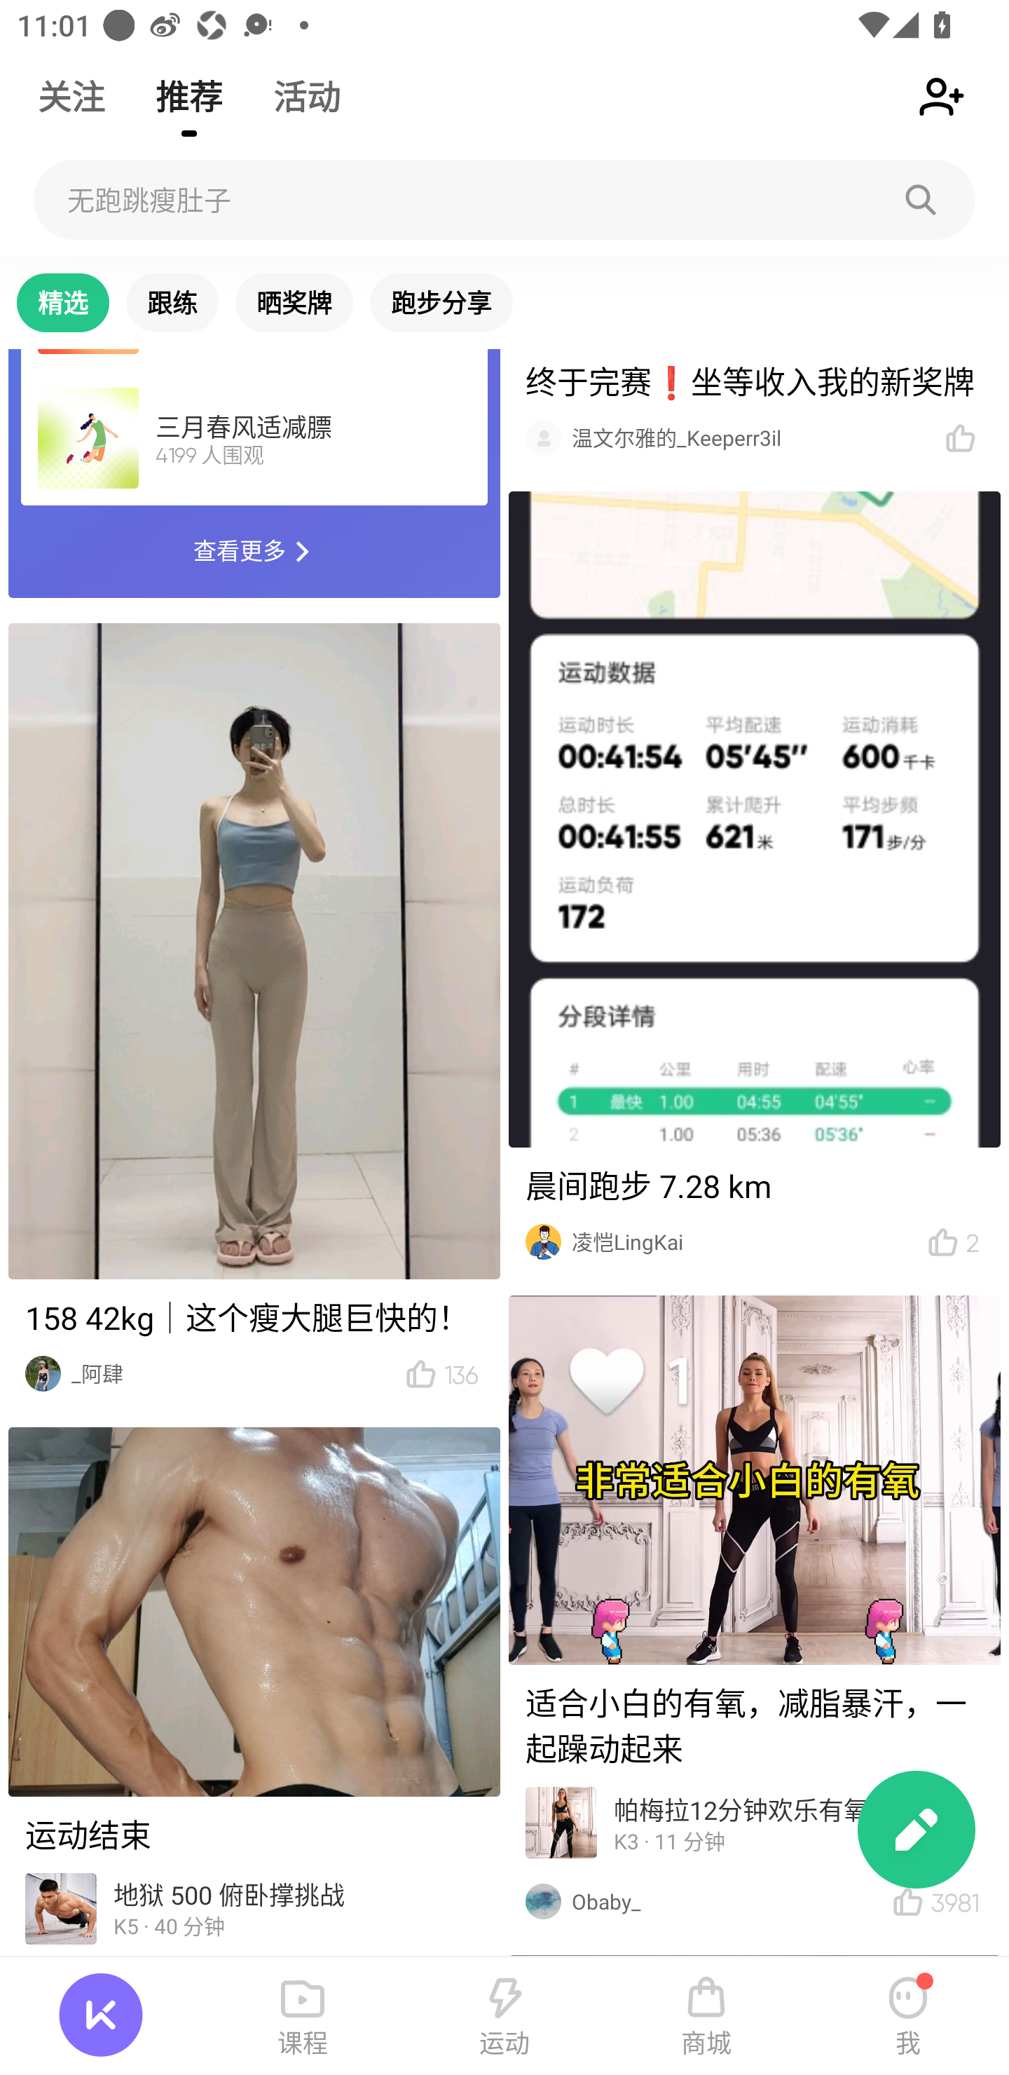  I want to click on 商城, so click(706, 2016).